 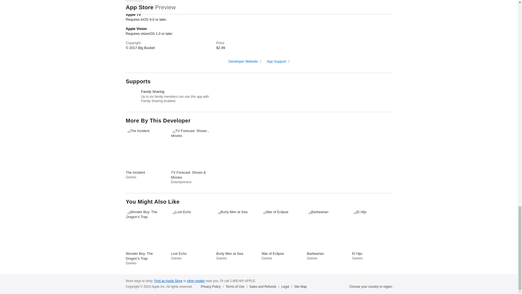 What do you see at coordinates (168, 281) in the screenshot?
I see `Find an Apple Store` at bounding box center [168, 281].